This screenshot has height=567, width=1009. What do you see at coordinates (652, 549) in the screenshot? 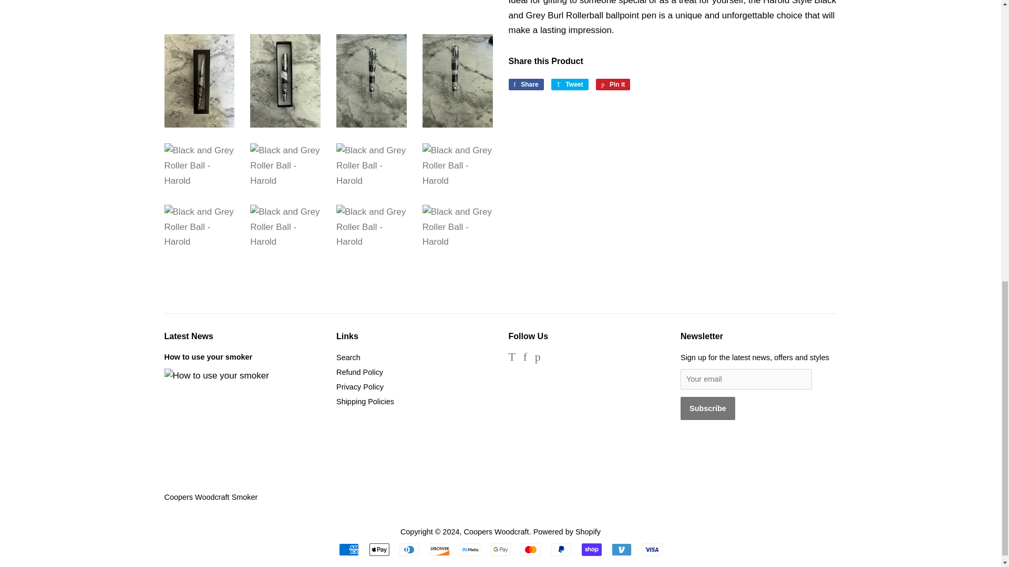
I see `Visa` at bounding box center [652, 549].